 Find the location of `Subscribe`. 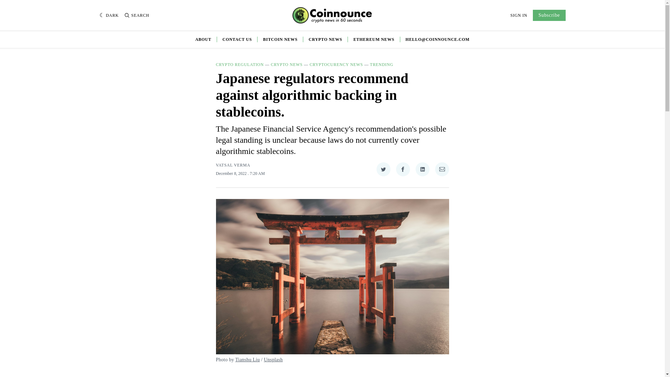

Subscribe is located at coordinates (549, 15).